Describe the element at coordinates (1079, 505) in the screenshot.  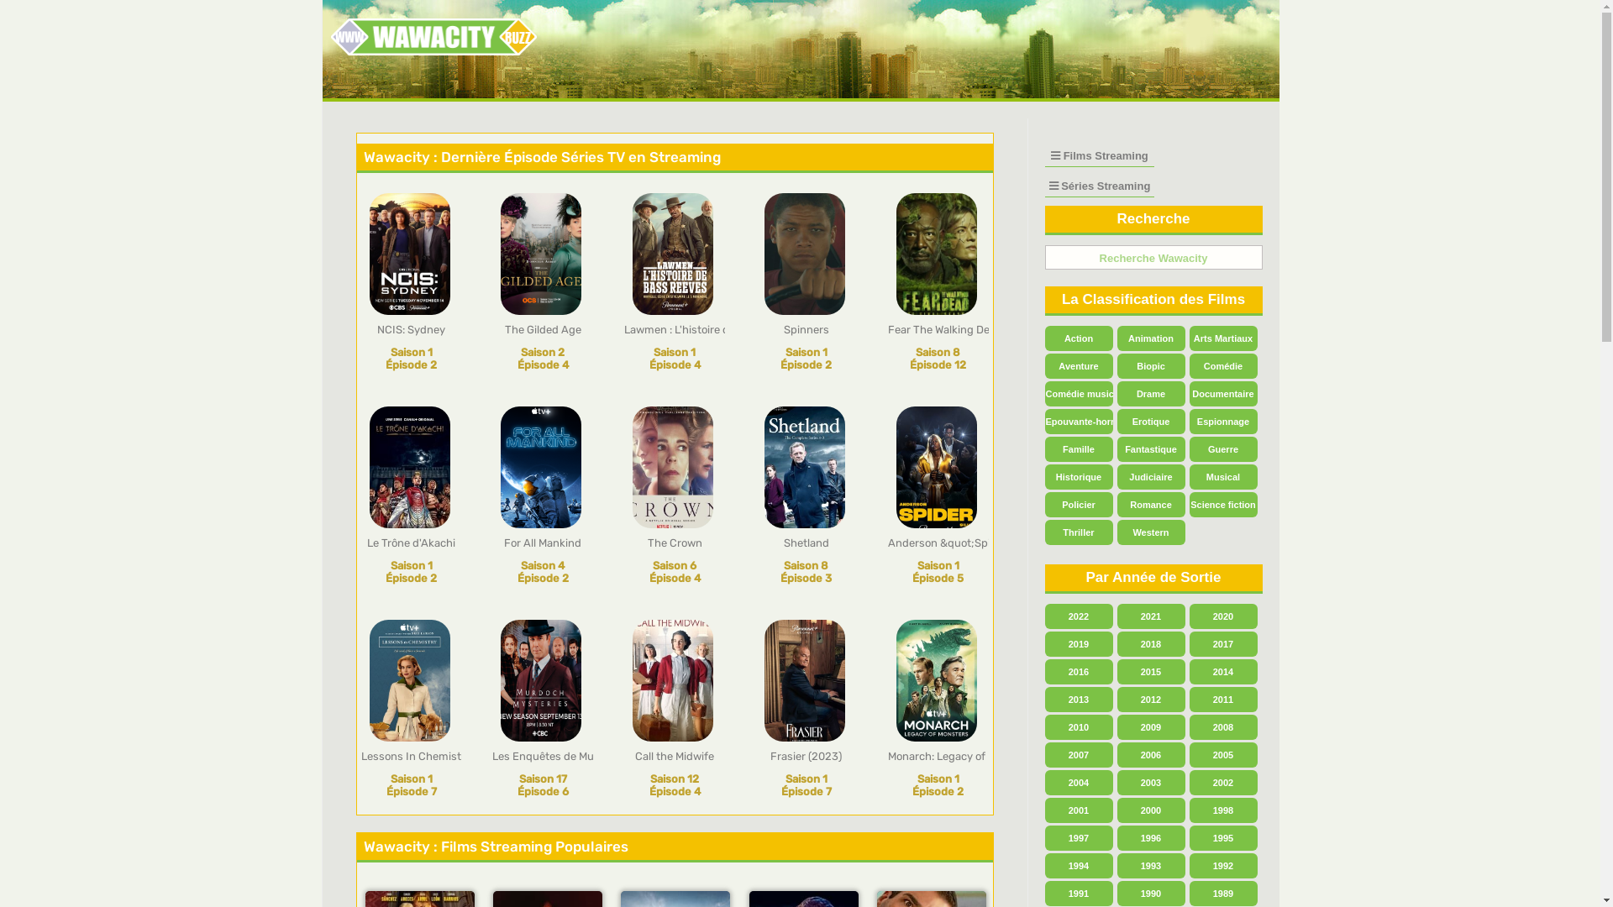
I see `Policier` at that location.